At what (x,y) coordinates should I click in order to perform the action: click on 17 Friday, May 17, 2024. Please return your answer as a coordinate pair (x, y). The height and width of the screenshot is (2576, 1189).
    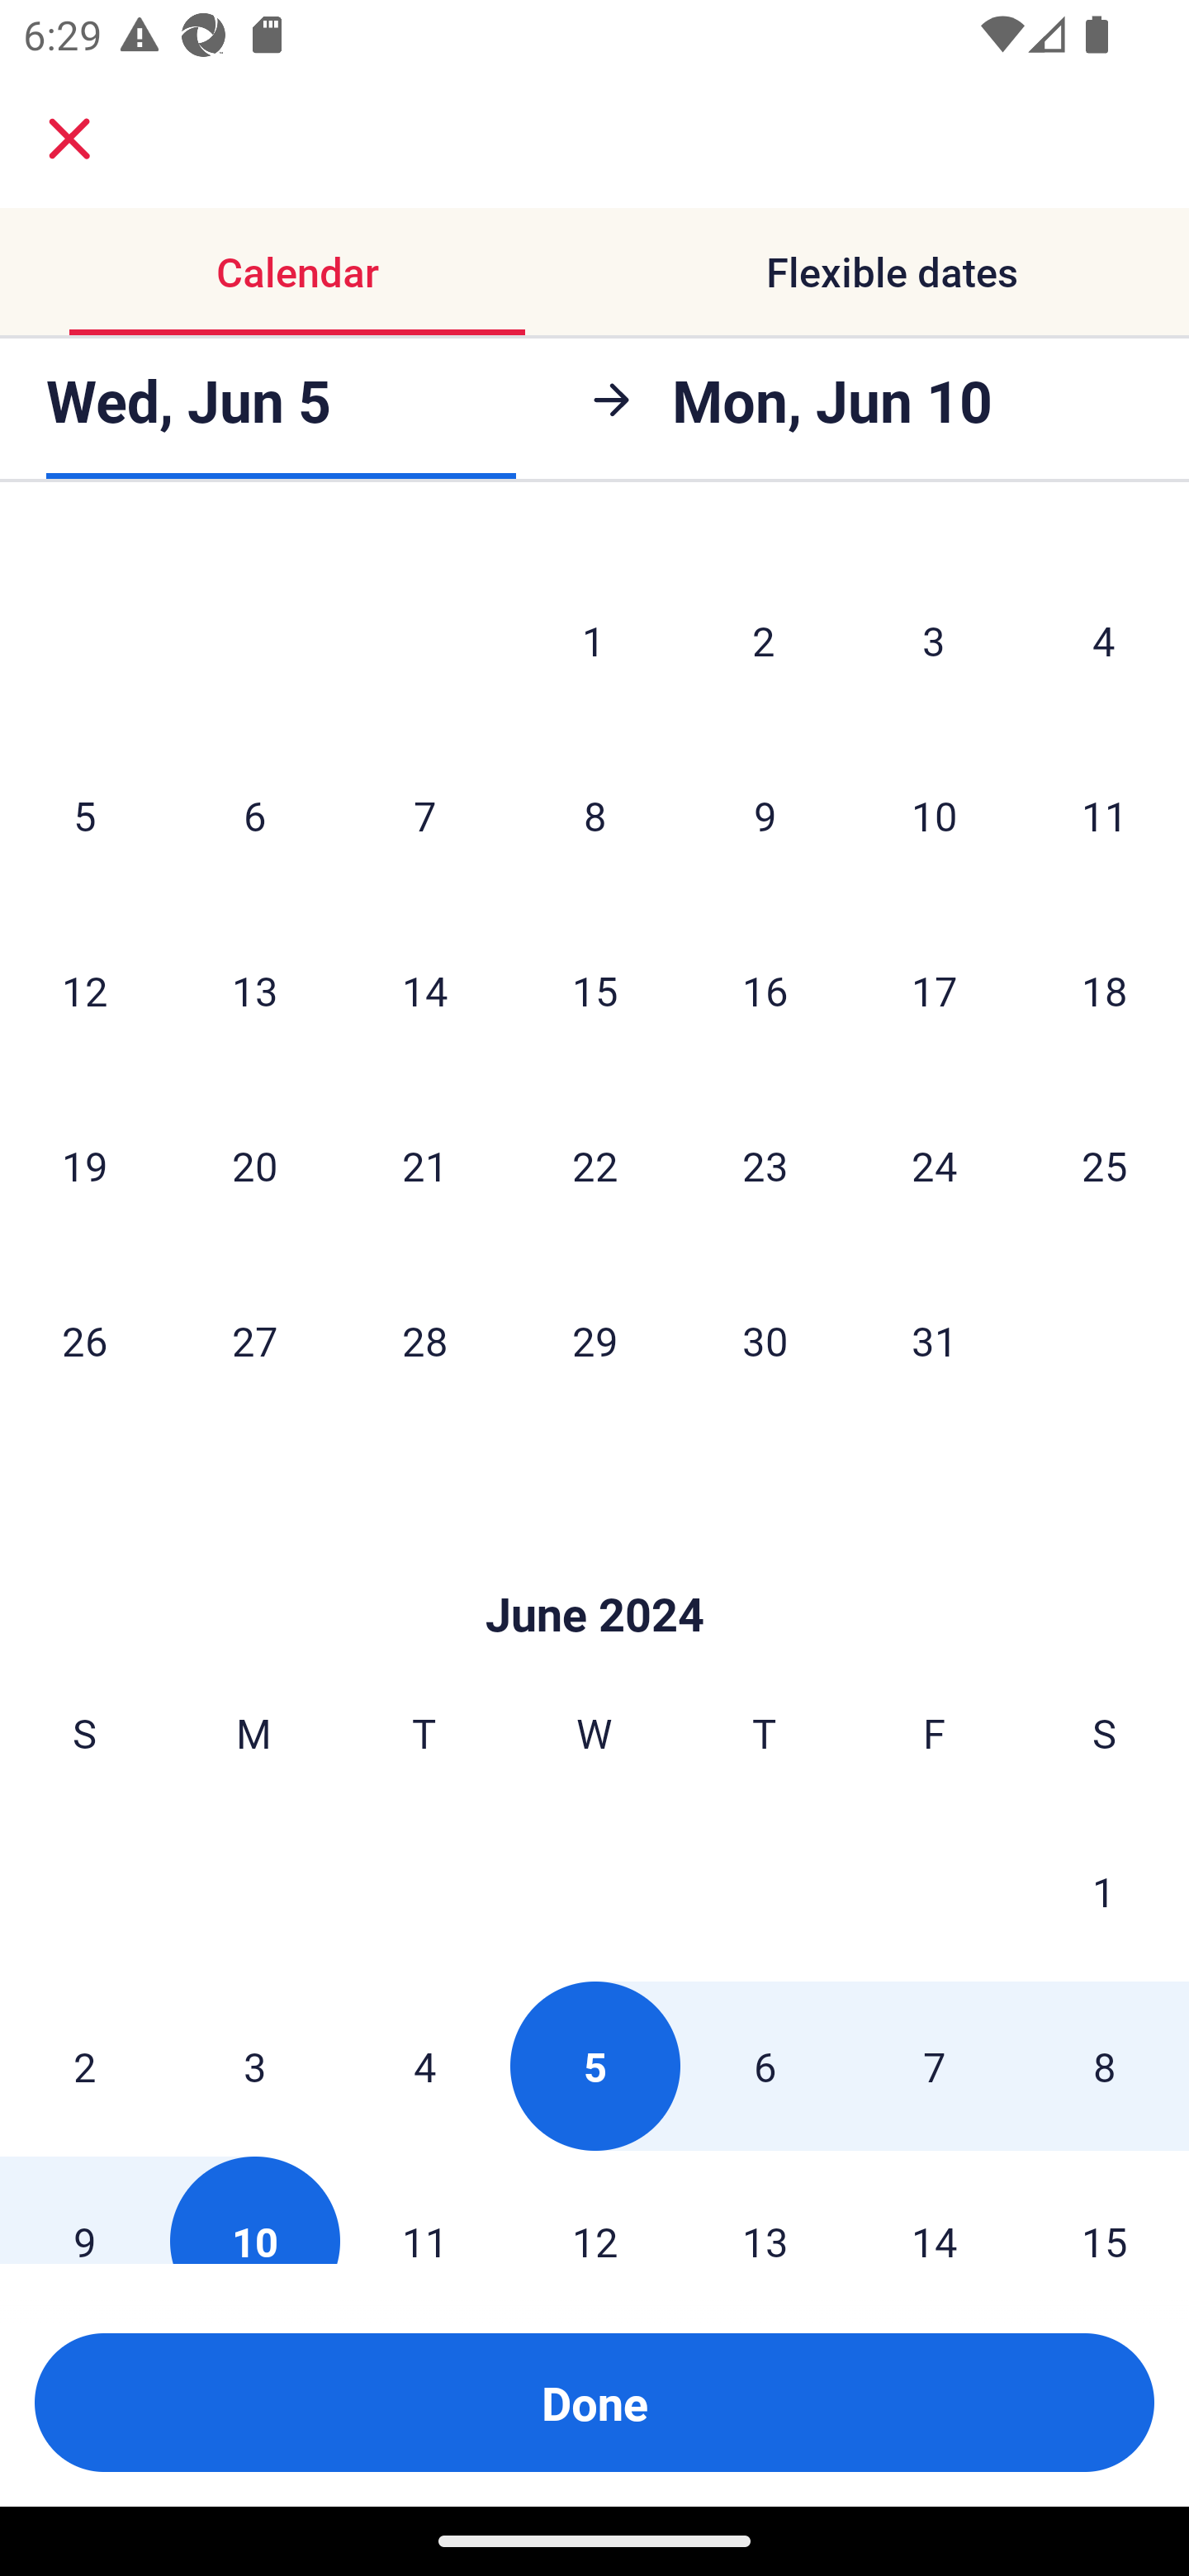
    Looking at the image, I should click on (935, 991).